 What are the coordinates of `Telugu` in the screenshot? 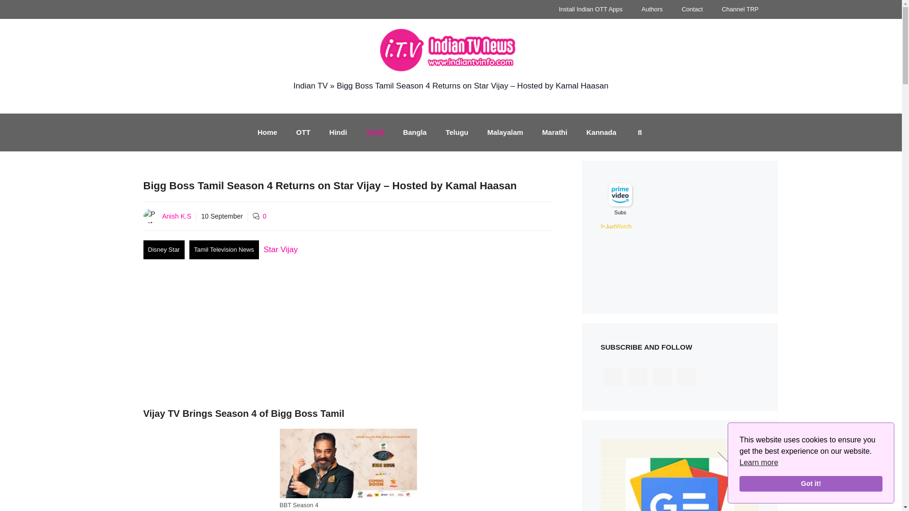 It's located at (457, 132).